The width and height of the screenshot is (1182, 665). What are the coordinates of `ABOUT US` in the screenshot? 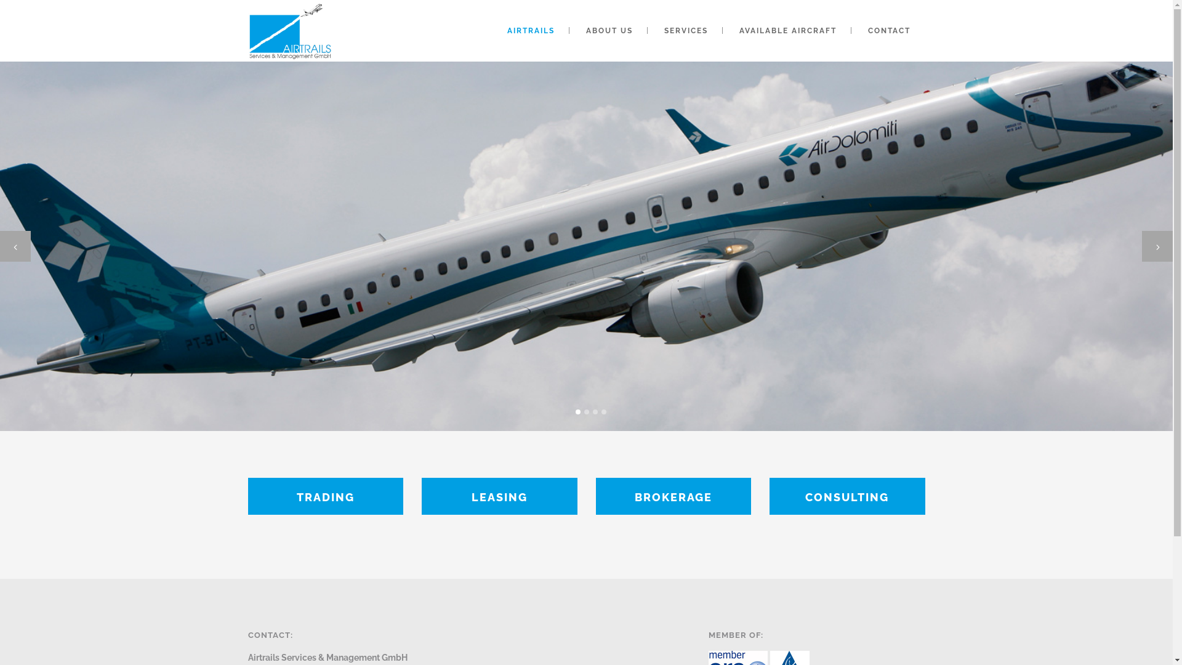 It's located at (609, 31).